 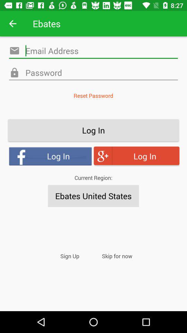 I want to click on enter email address, so click(x=93, y=51).